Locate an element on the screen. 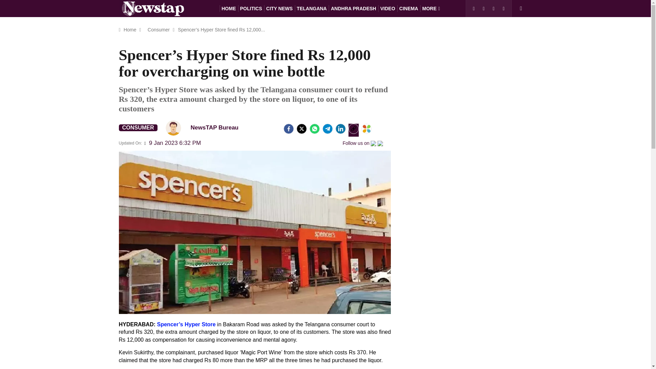 This screenshot has height=369, width=656. CITY NEWS is located at coordinates (279, 8).